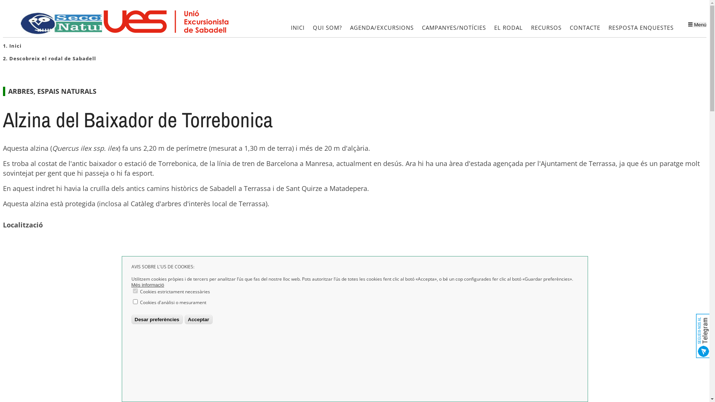  What do you see at coordinates (509, 28) in the screenshot?
I see `EL RODAL` at bounding box center [509, 28].